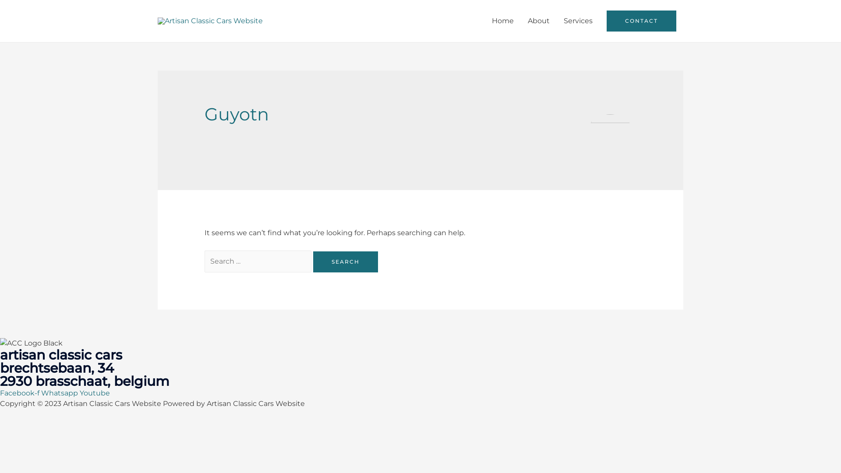 This screenshot has height=473, width=841. I want to click on Services, so click(578, 21).